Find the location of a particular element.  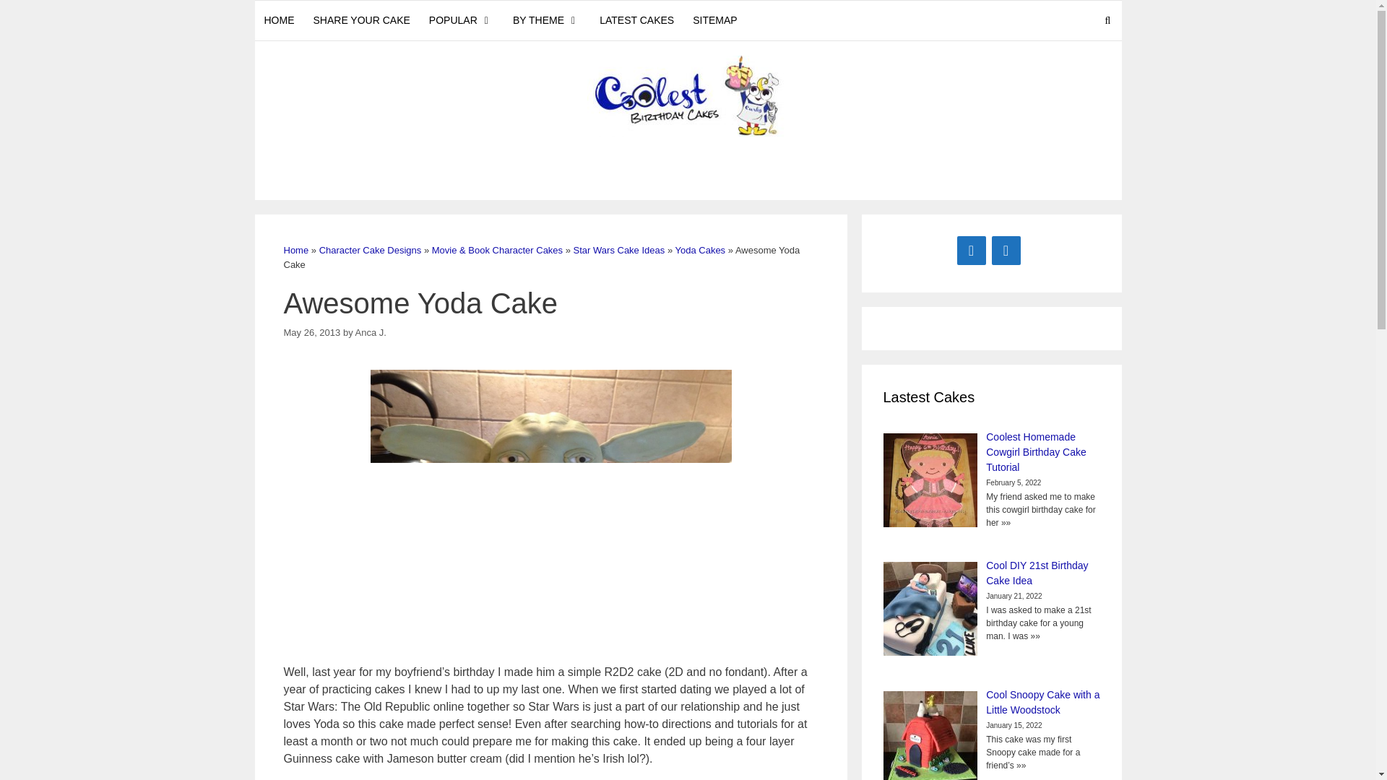

Instagram is located at coordinates (1006, 251).